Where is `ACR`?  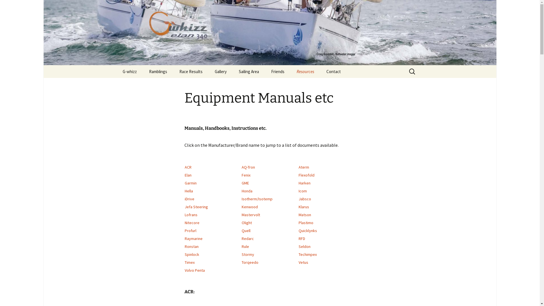 ACR is located at coordinates (188, 167).